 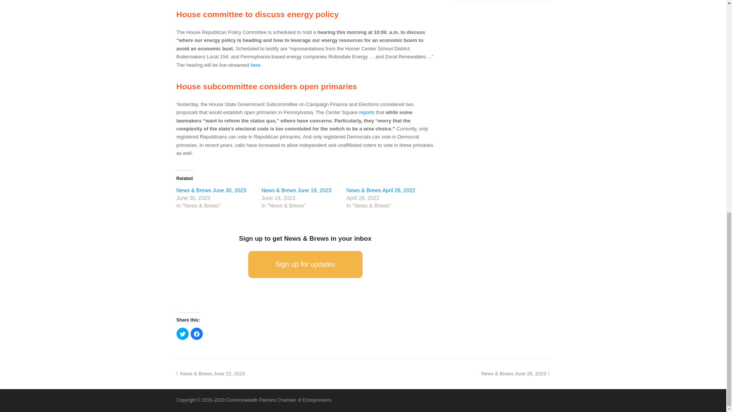 I want to click on reports, so click(x=367, y=112).